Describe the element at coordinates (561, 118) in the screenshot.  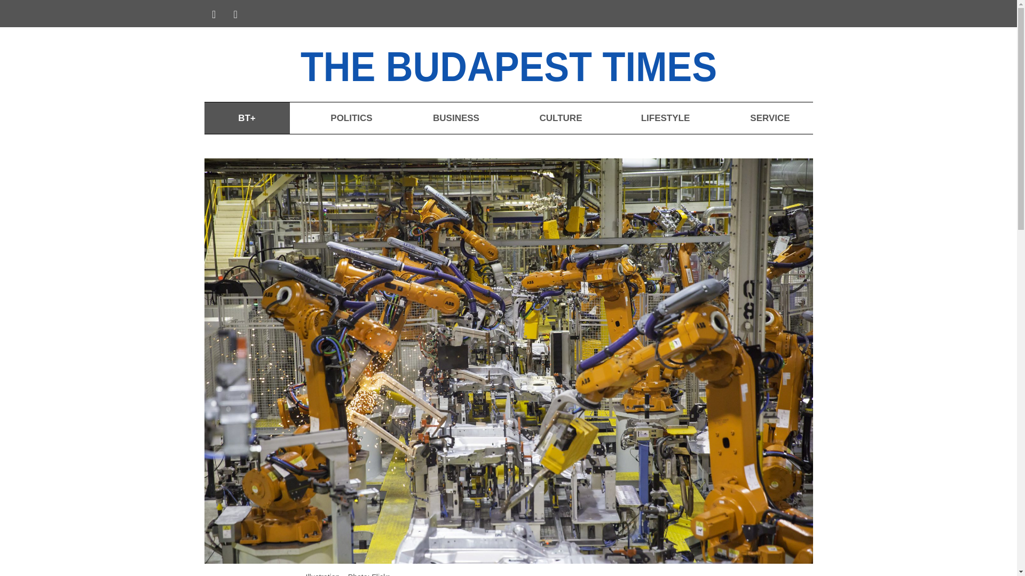
I see `CULTURE` at that location.